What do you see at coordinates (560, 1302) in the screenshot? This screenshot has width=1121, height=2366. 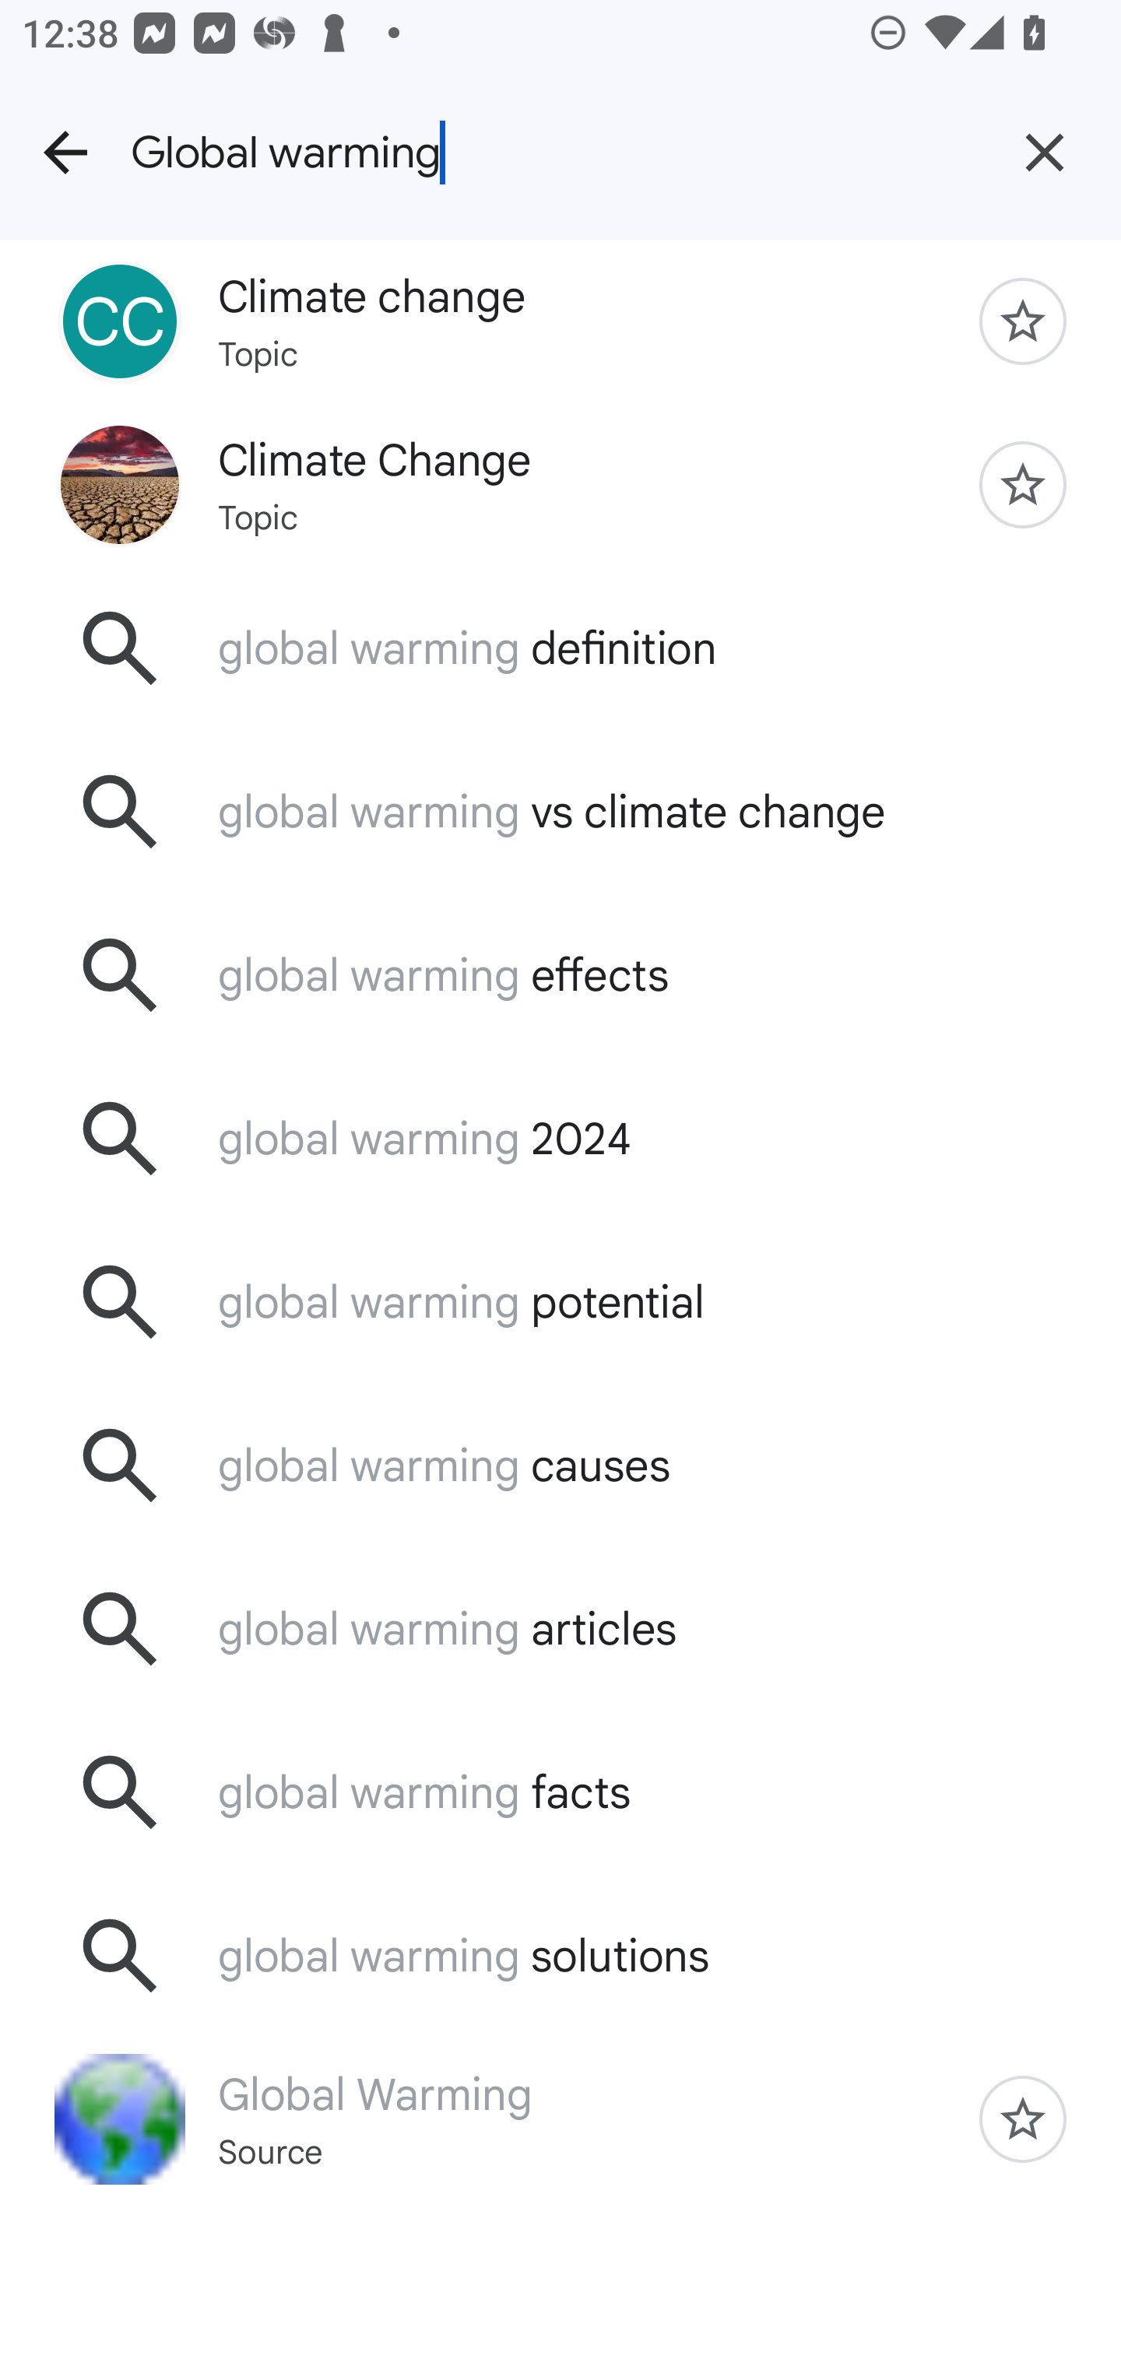 I see `global warming potential` at bounding box center [560, 1302].